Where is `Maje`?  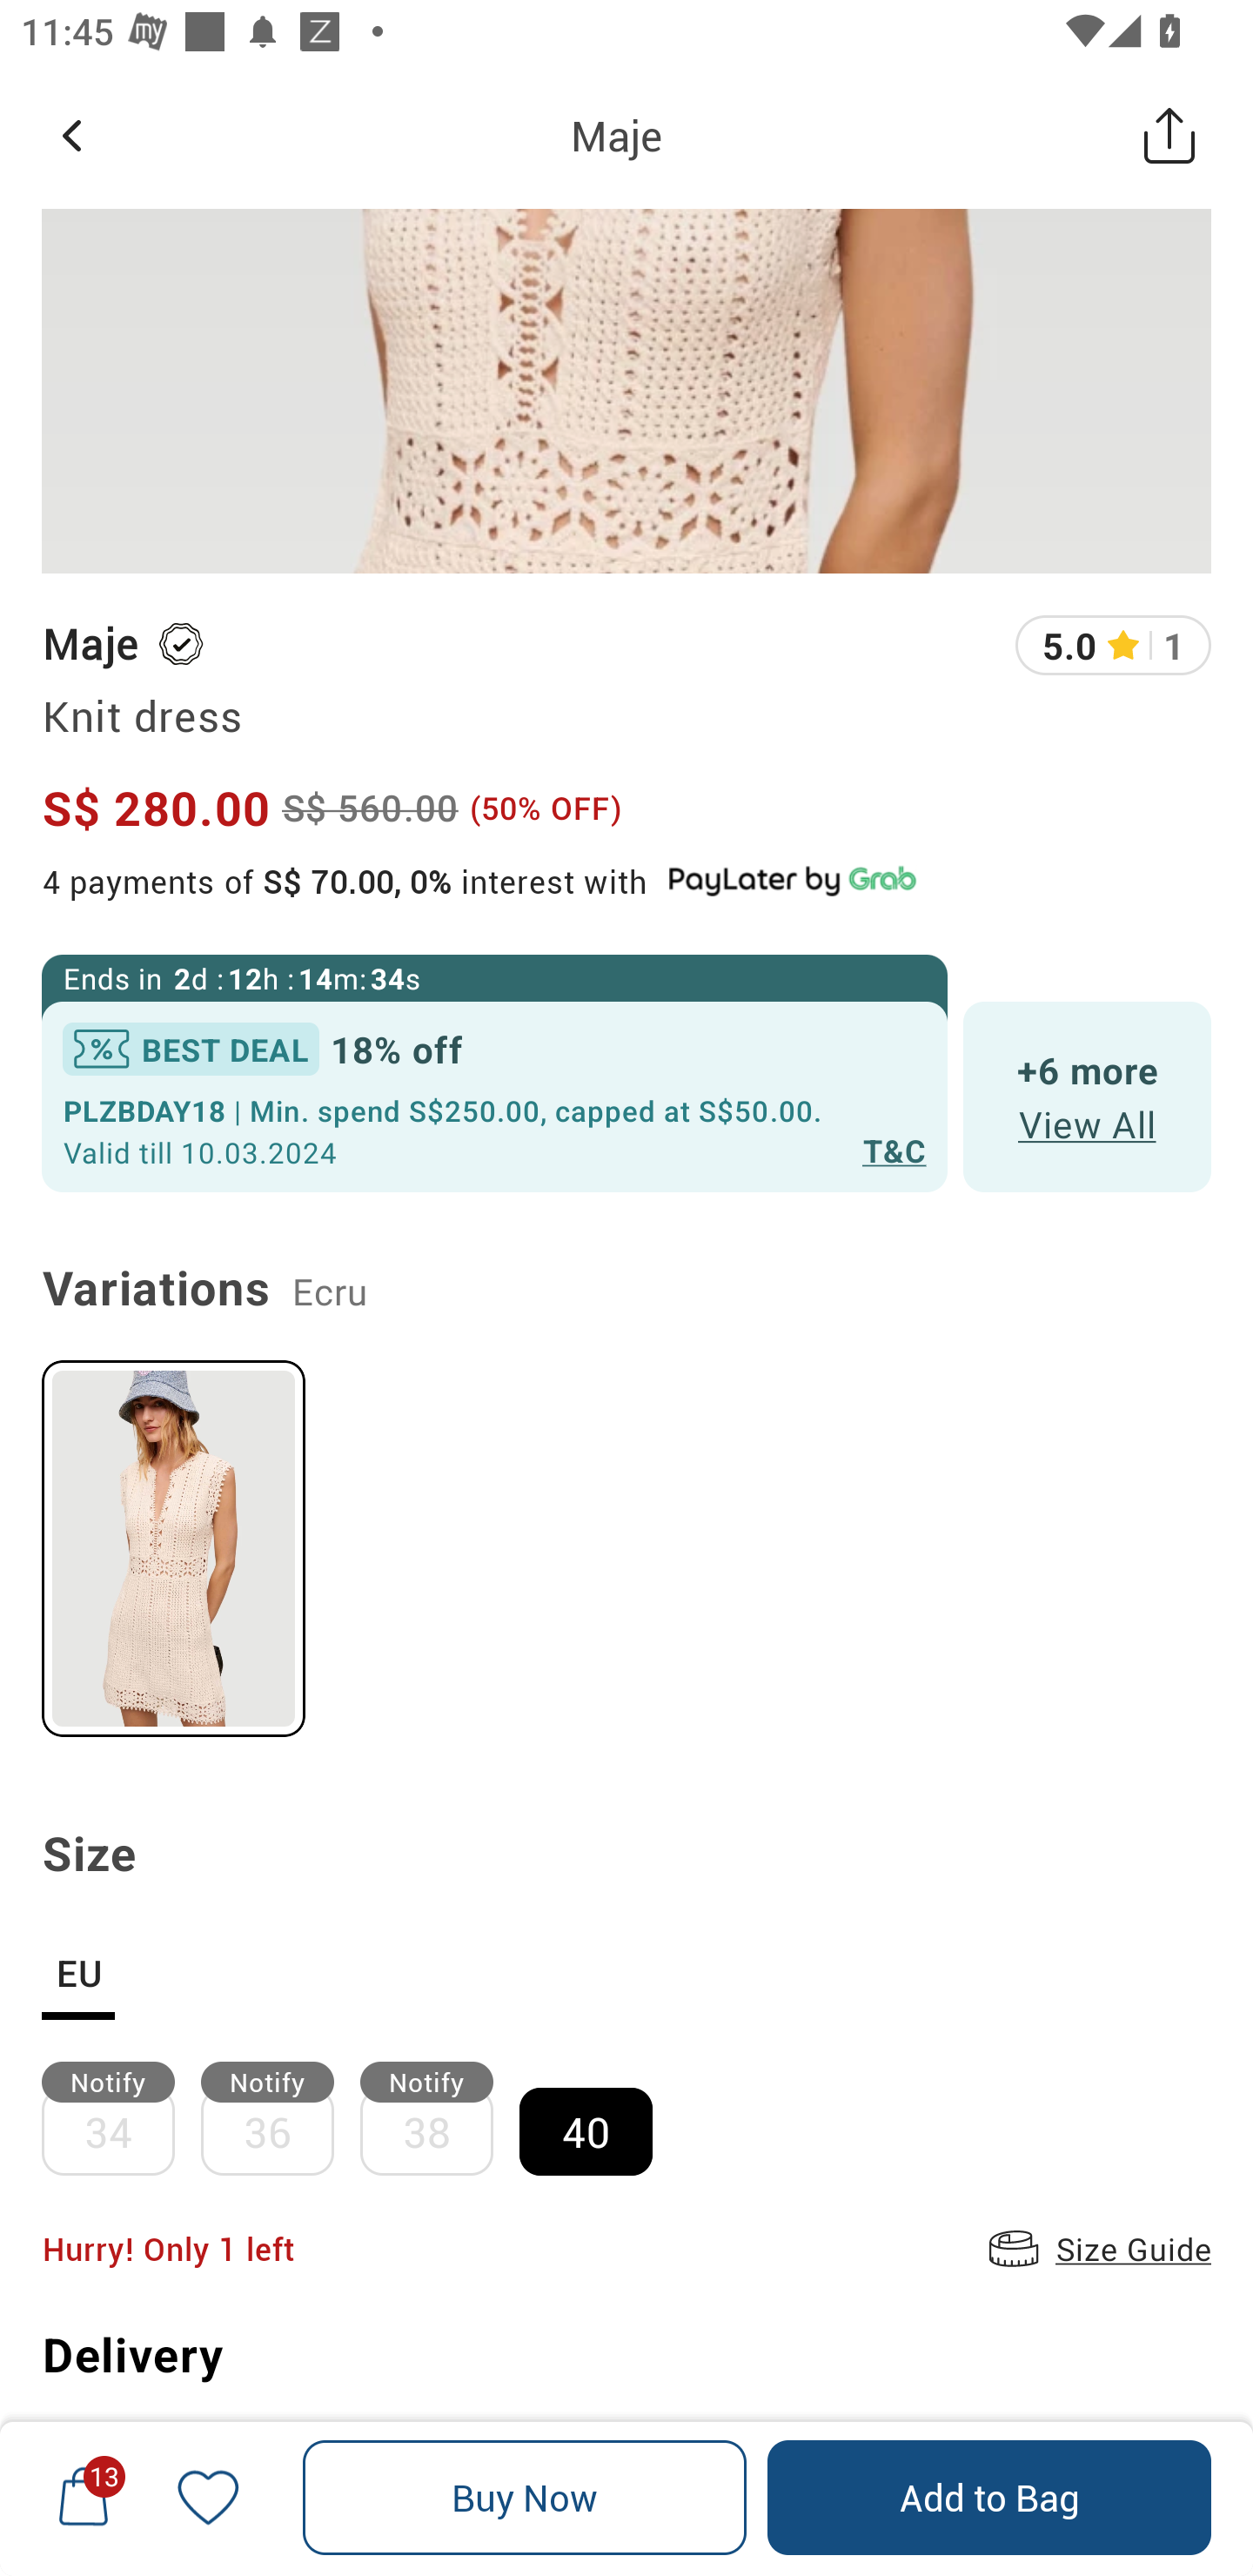 Maje is located at coordinates (89, 644).